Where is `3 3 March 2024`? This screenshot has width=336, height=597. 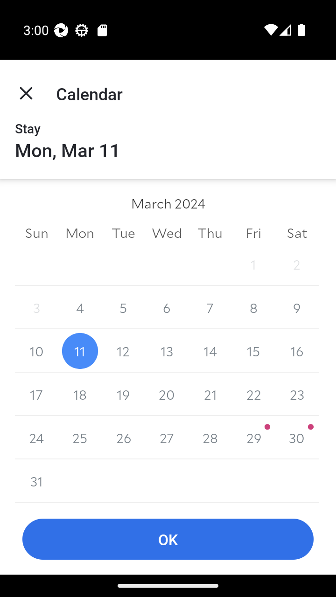
3 3 March 2024 is located at coordinates (36, 308).